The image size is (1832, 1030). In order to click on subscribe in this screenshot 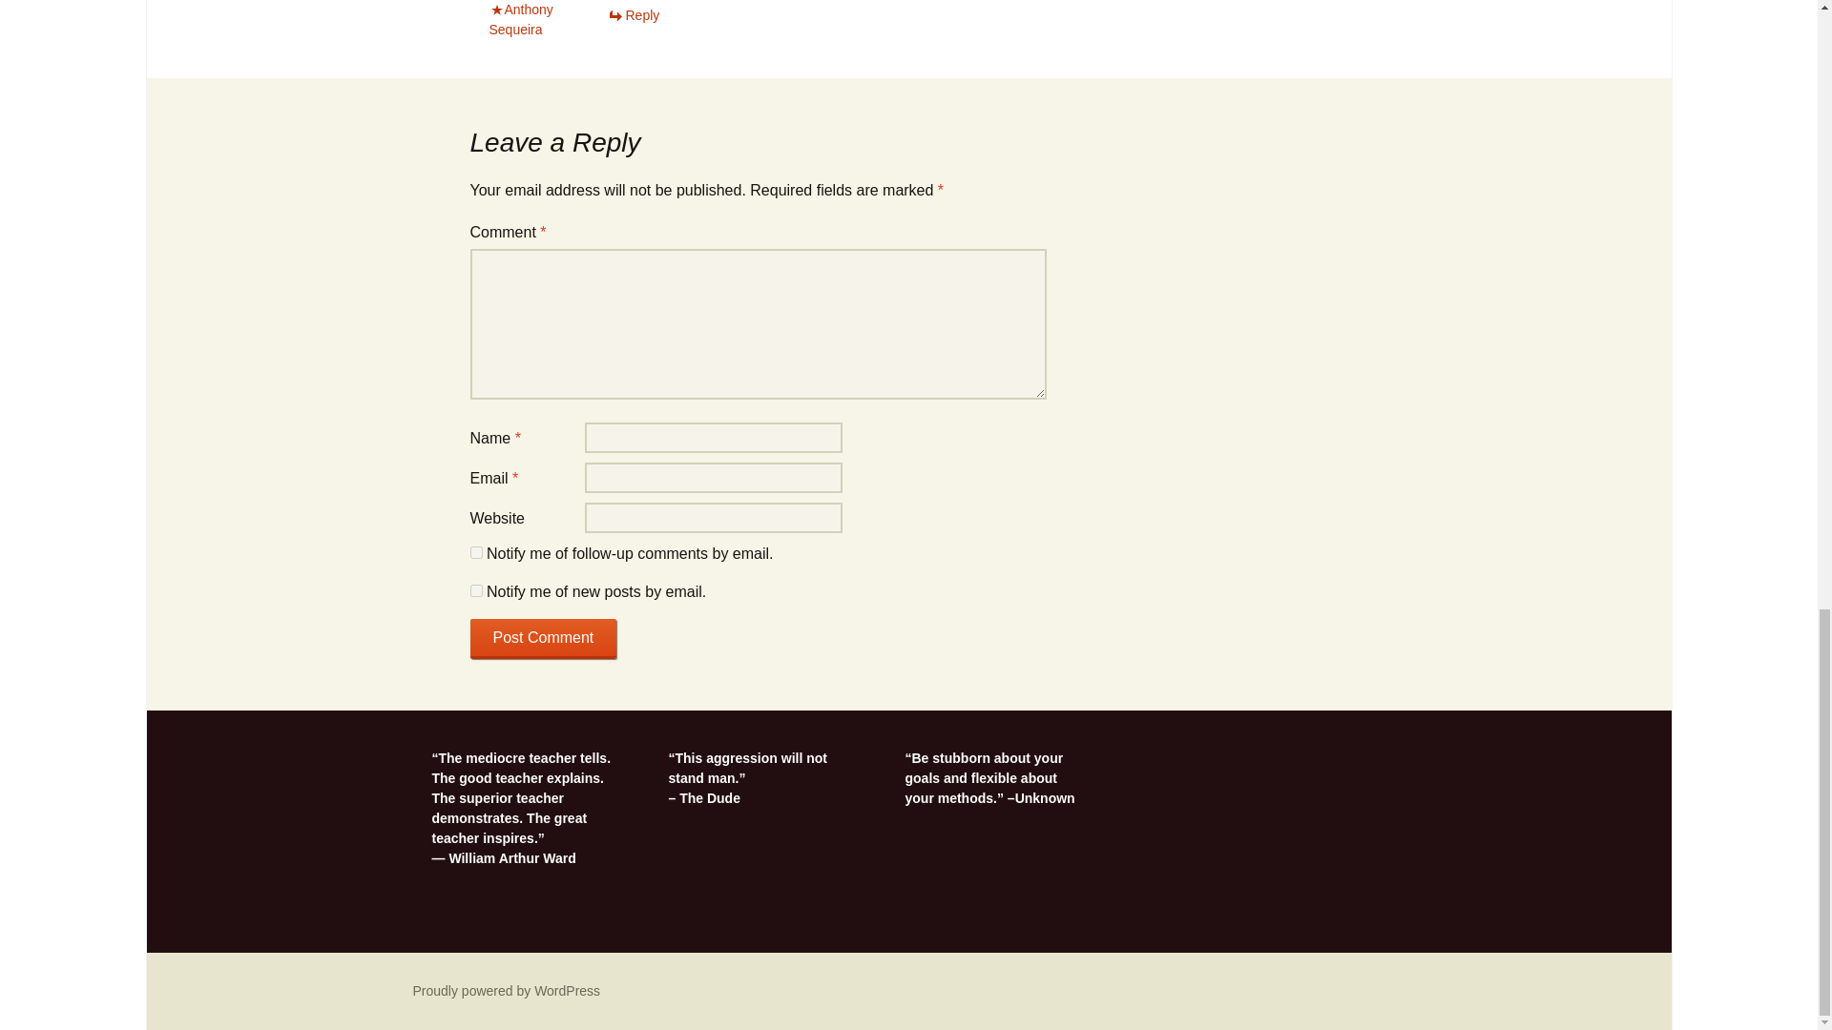, I will do `click(475, 553)`.